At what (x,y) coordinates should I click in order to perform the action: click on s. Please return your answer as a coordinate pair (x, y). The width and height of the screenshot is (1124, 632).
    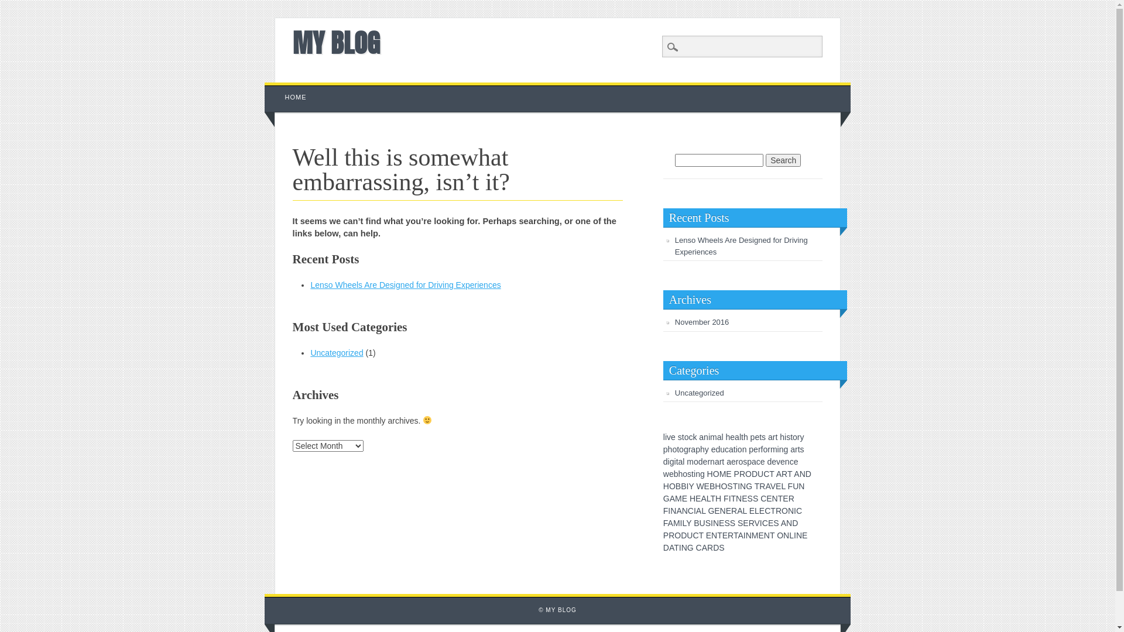
    Looking at the image, I should click on (802, 449).